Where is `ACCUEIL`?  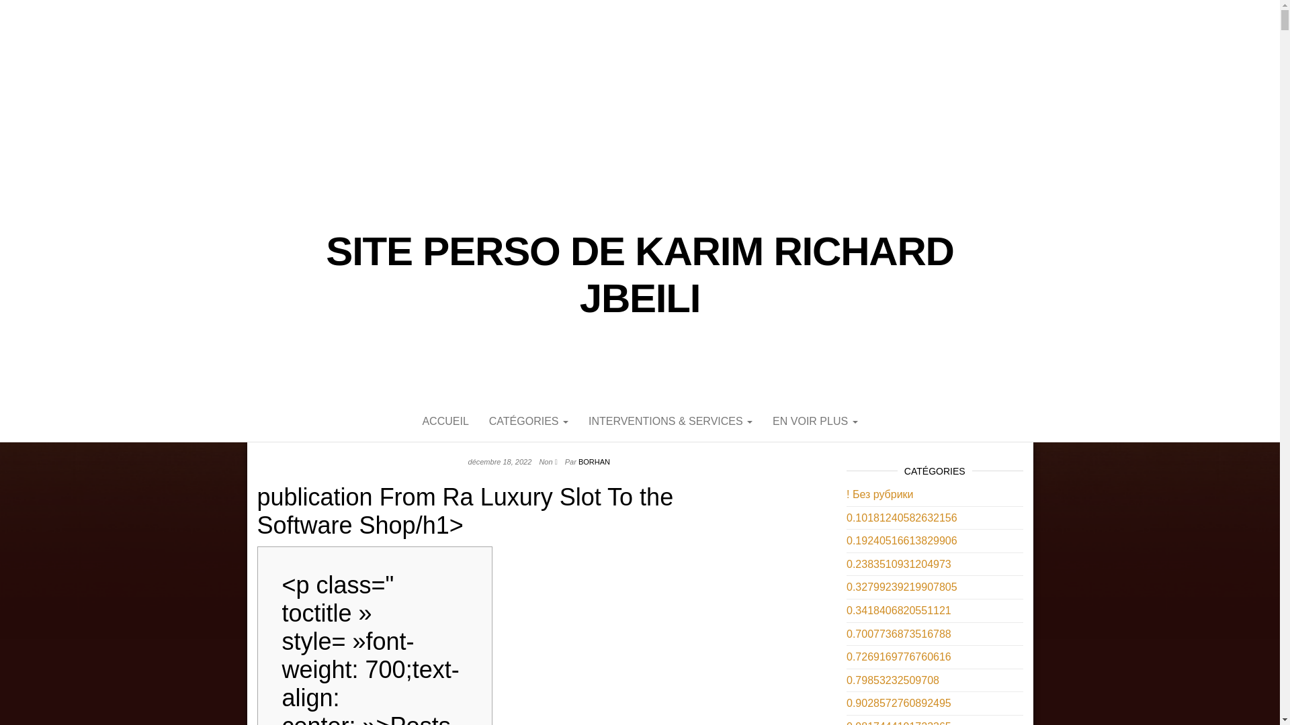
ACCUEIL is located at coordinates (445, 422).